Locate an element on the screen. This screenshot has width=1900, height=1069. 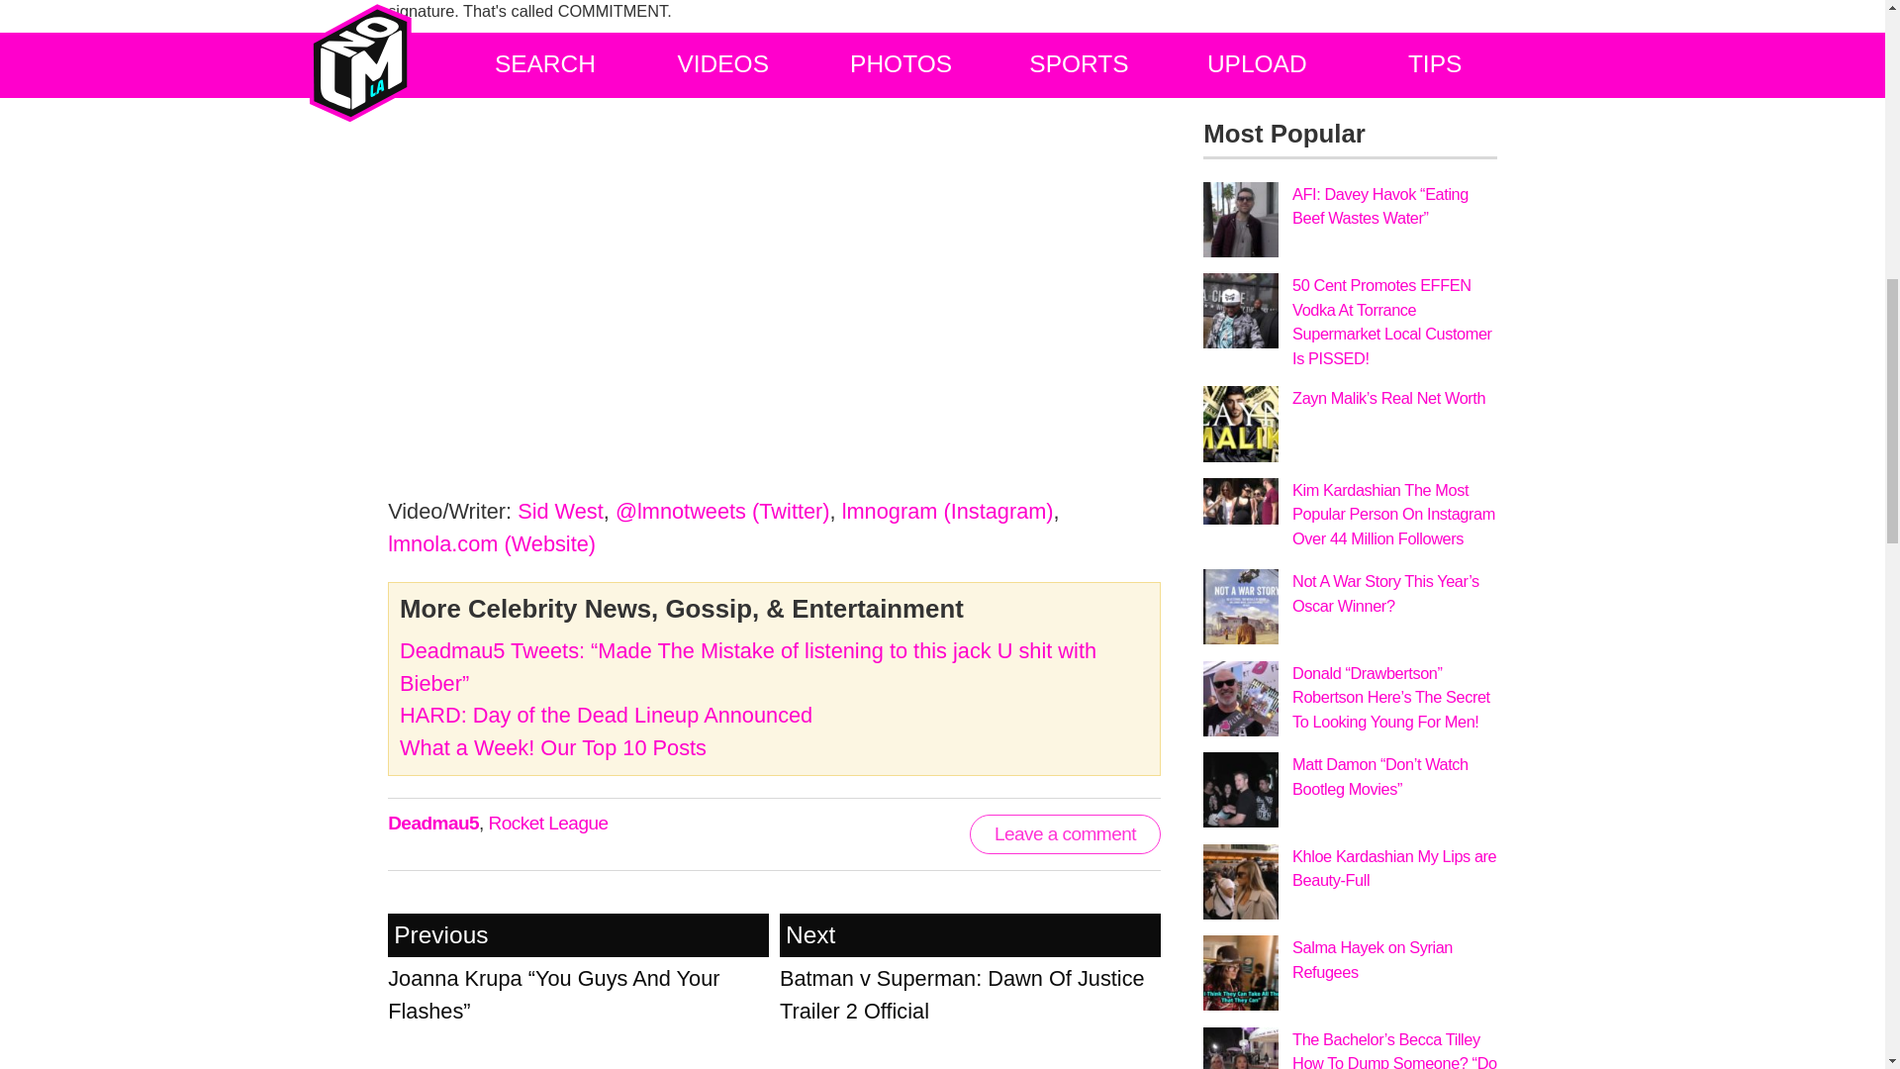
What a Week! Our Top 10 Posts is located at coordinates (432, 823).